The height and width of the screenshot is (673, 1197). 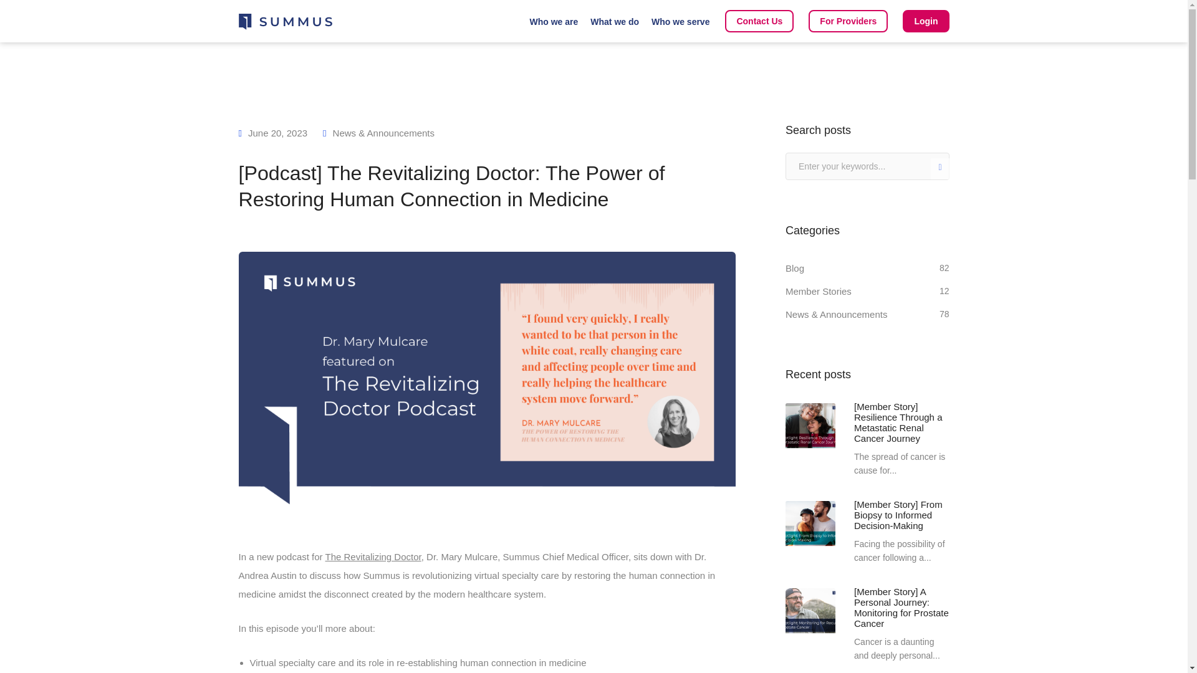 What do you see at coordinates (373, 556) in the screenshot?
I see `The Revitalizing Doctor` at bounding box center [373, 556].